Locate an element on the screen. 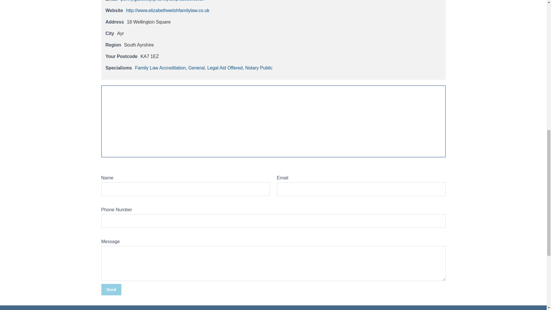 This screenshot has height=310, width=551. Family Law Accreditation is located at coordinates (160, 68).